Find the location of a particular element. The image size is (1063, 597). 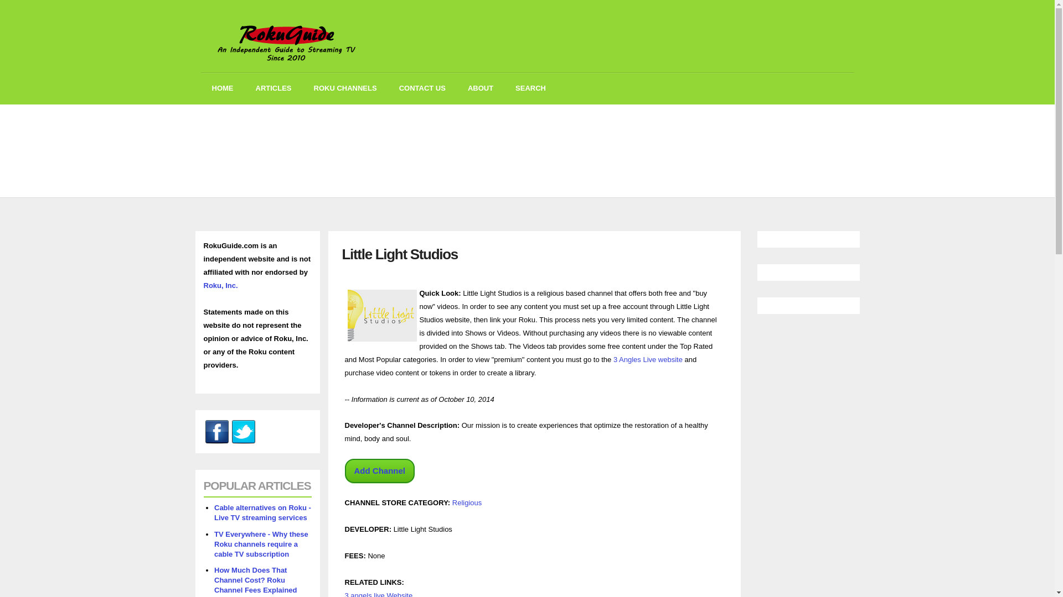

About RokuGuide.com is located at coordinates (481, 88).